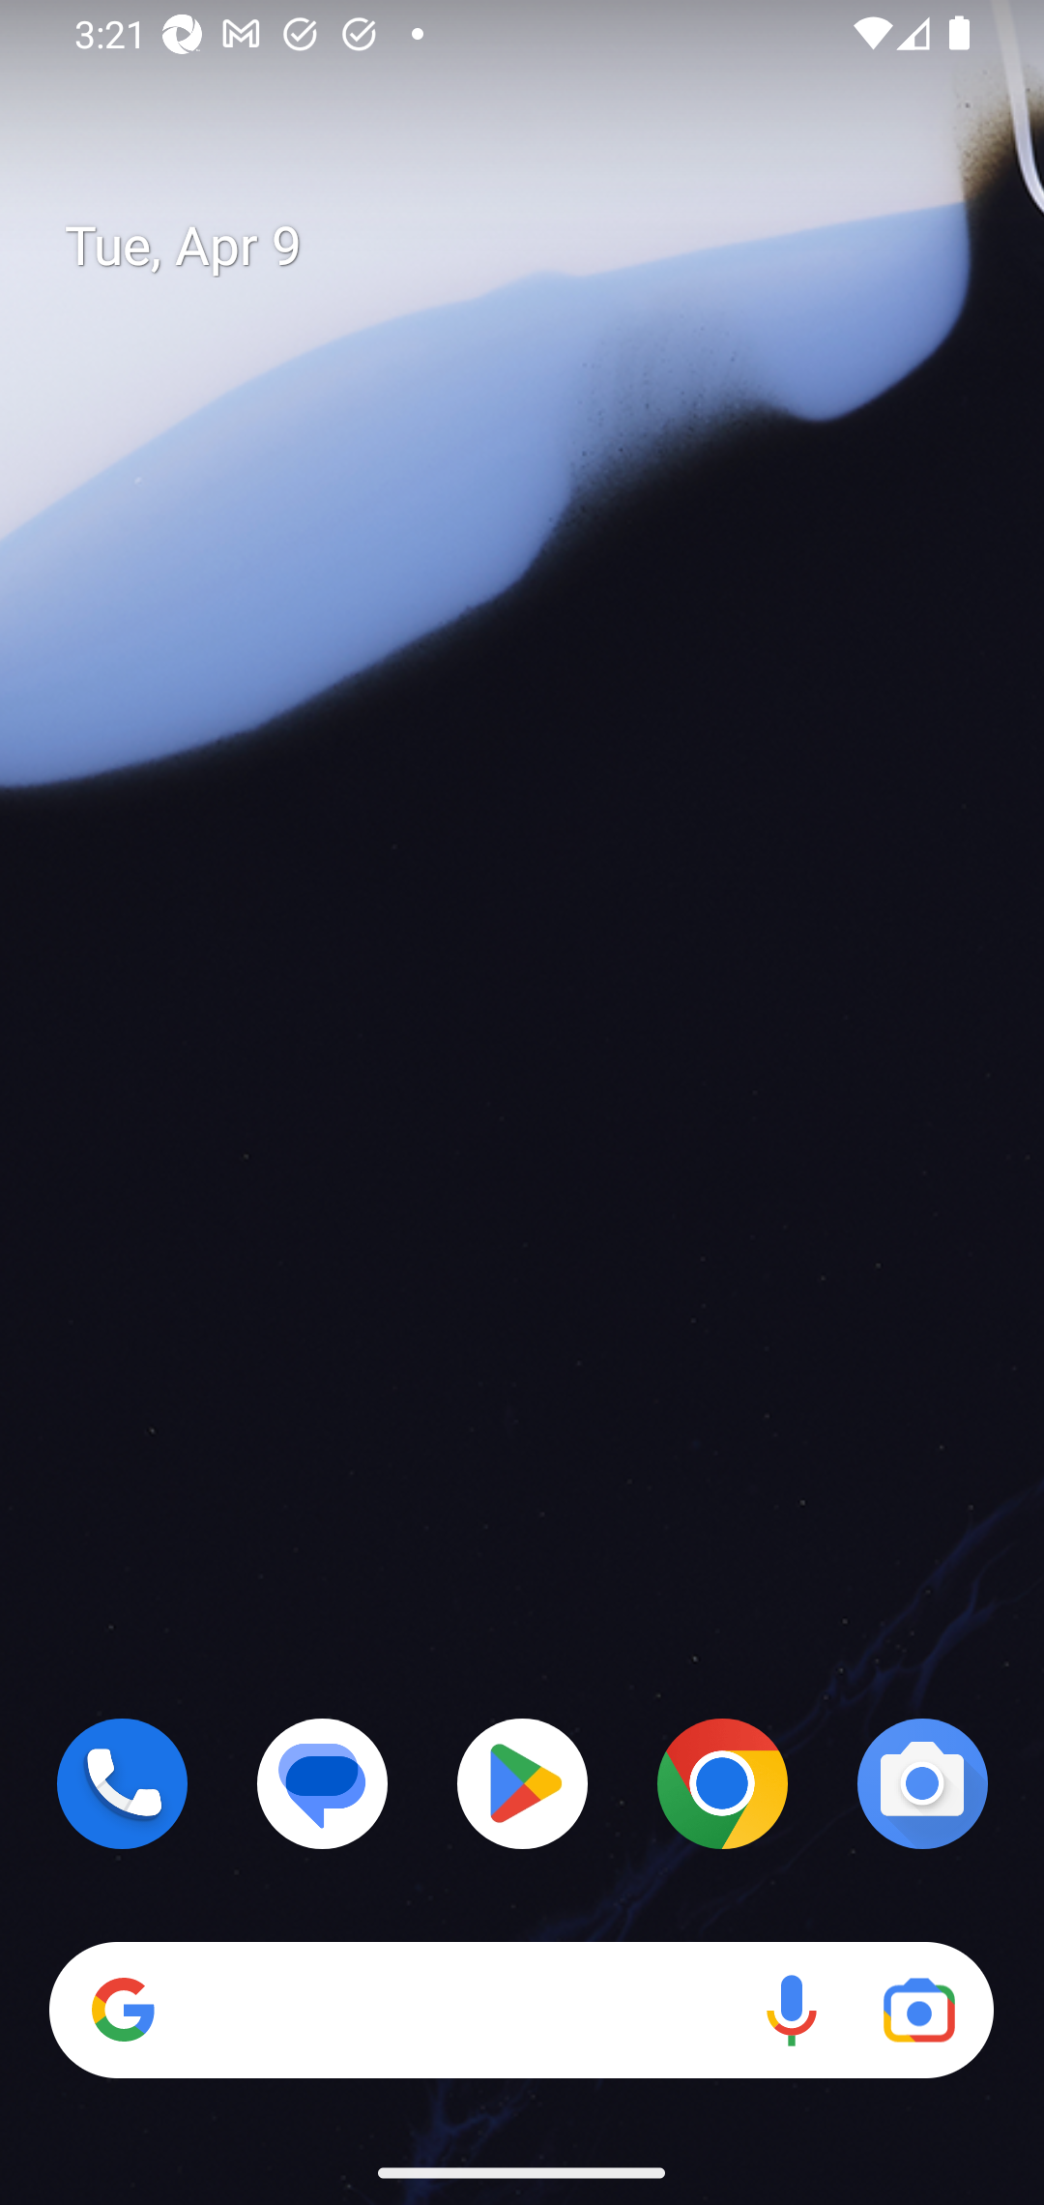 Image resolution: width=1044 pixels, height=2205 pixels. Describe the element at coordinates (521, 2011) in the screenshot. I see `Search Voice search Google Lens` at that location.